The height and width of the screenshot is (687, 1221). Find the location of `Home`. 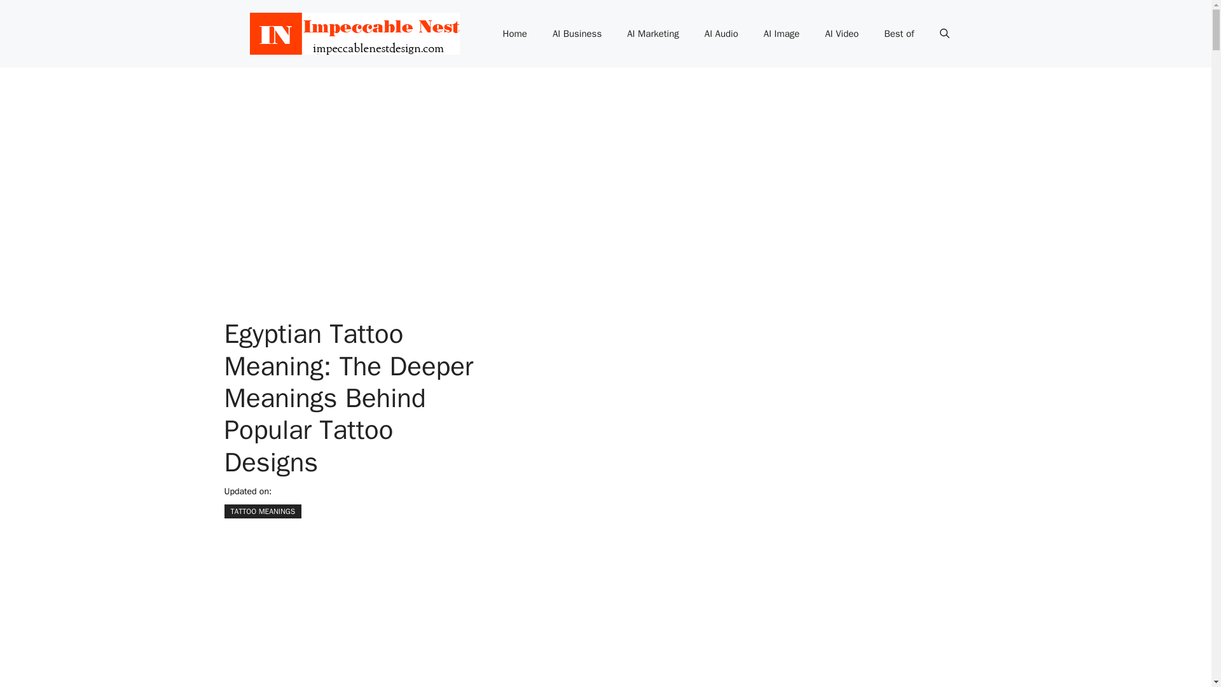

Home is located at coordinates (515, 33).